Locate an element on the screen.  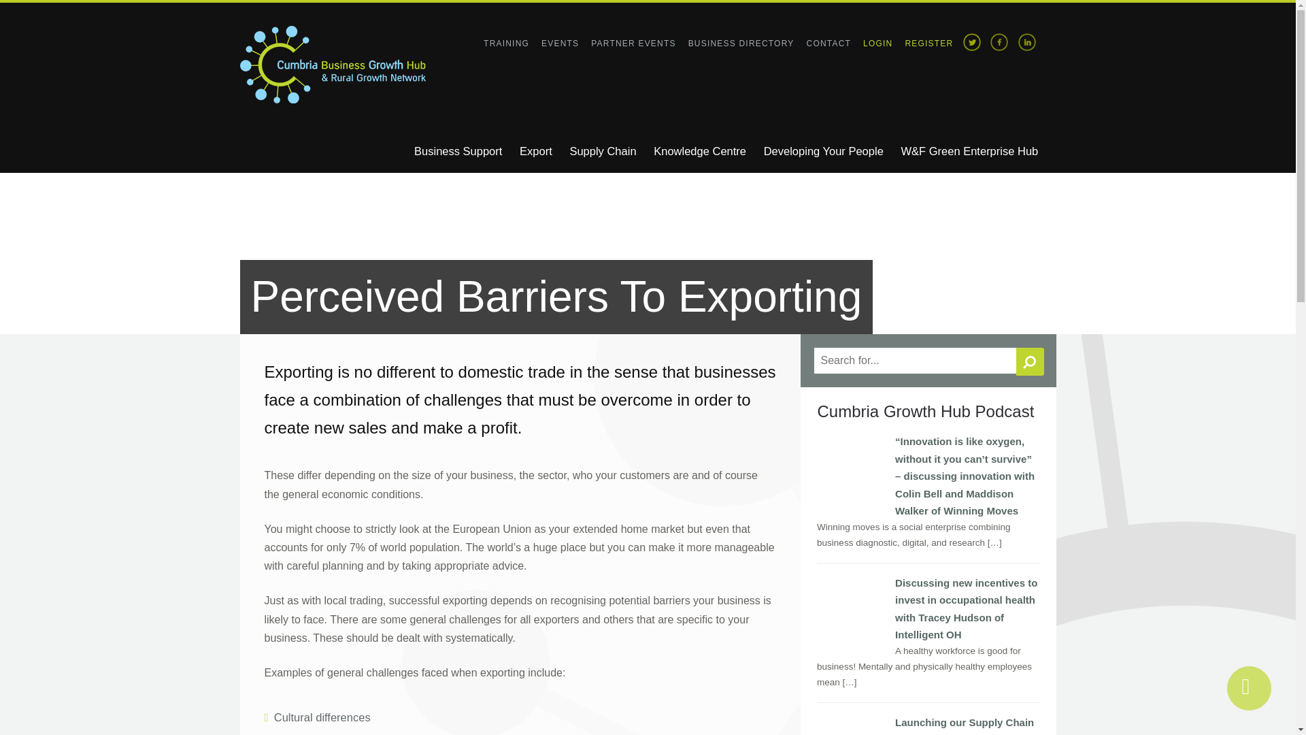
EVENTS is located at coordinates (560, 41).